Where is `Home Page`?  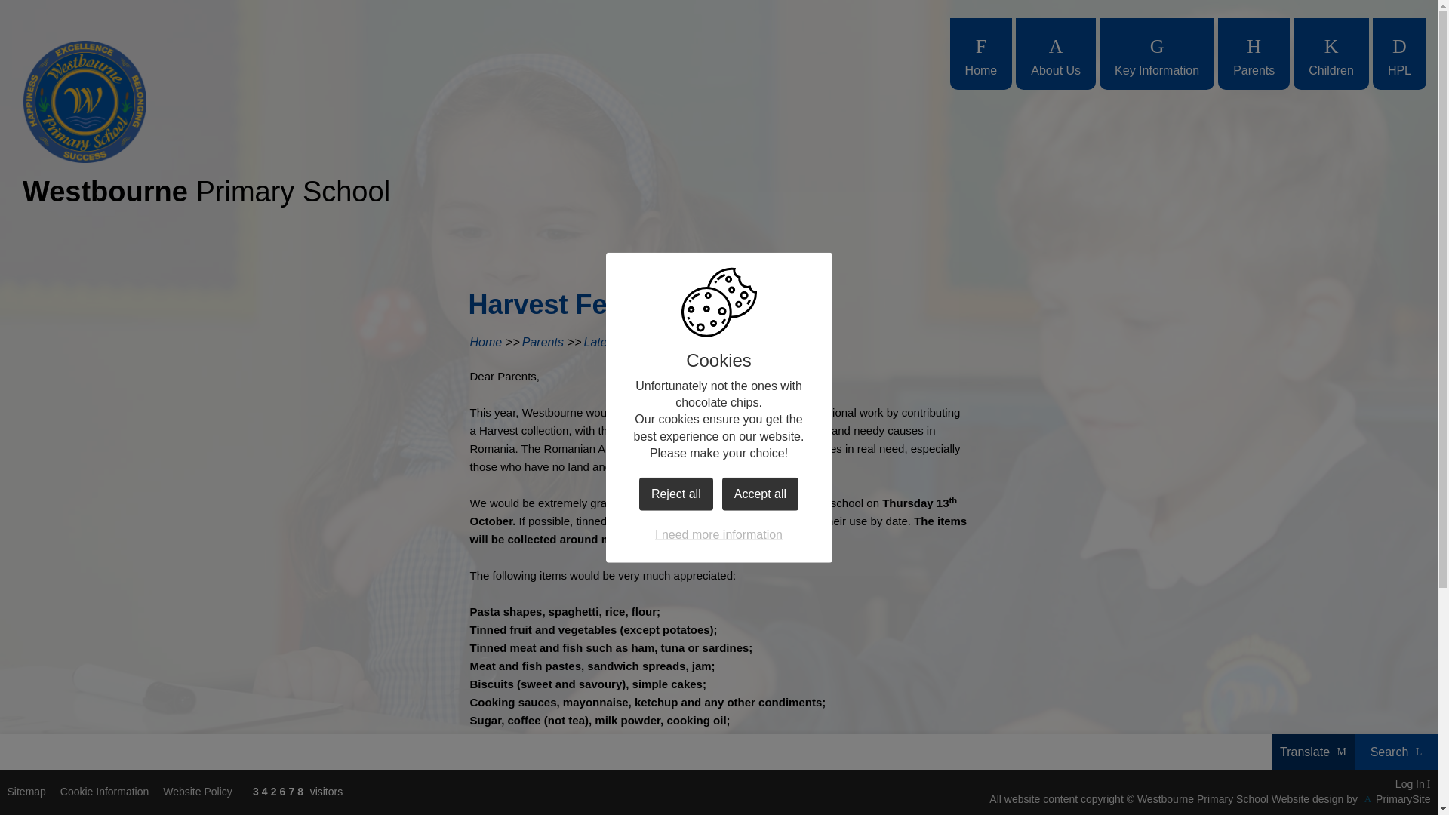
Home Page is located at coordinates (85, 102).